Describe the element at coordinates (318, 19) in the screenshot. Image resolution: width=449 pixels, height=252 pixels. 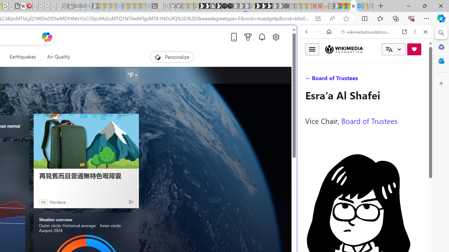
I see `App available. Install Microsoft Start Weather` at that location.